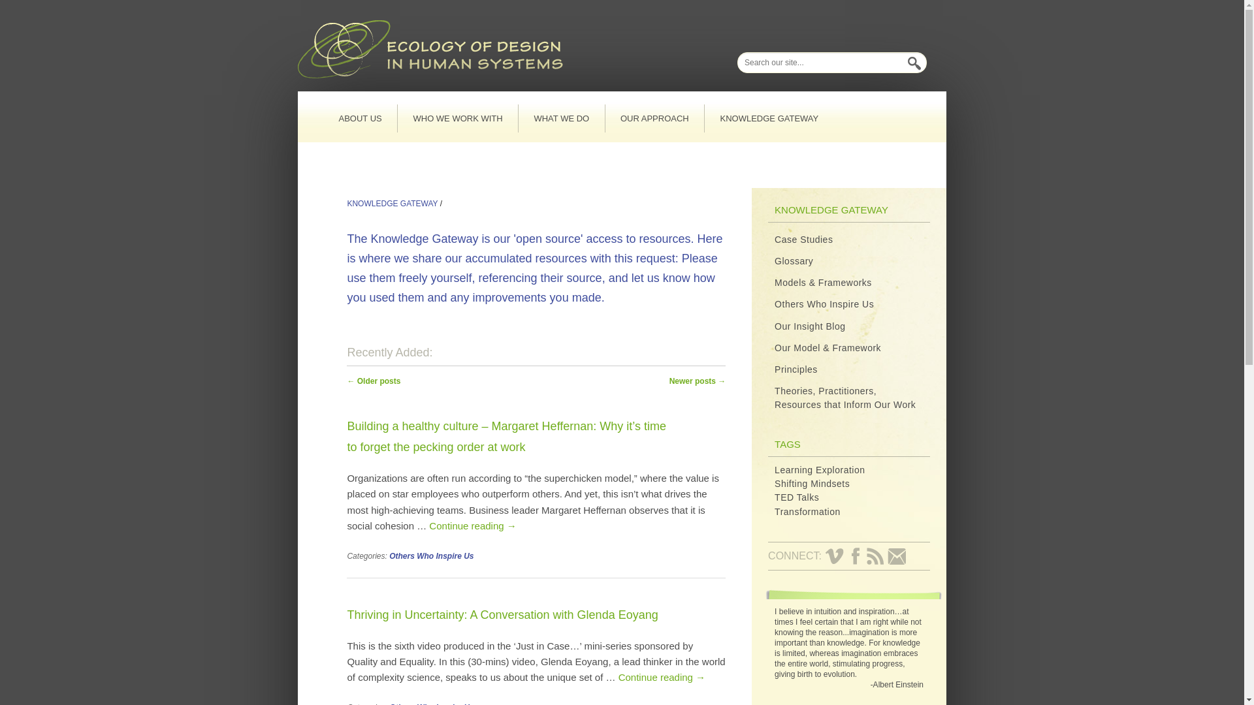 The height and width of the screenshot is (705, 1254). Describe the element at coordinates (769, 118) in the screenshot. I see `KNOWLEDGE GATEWAY` at that location.